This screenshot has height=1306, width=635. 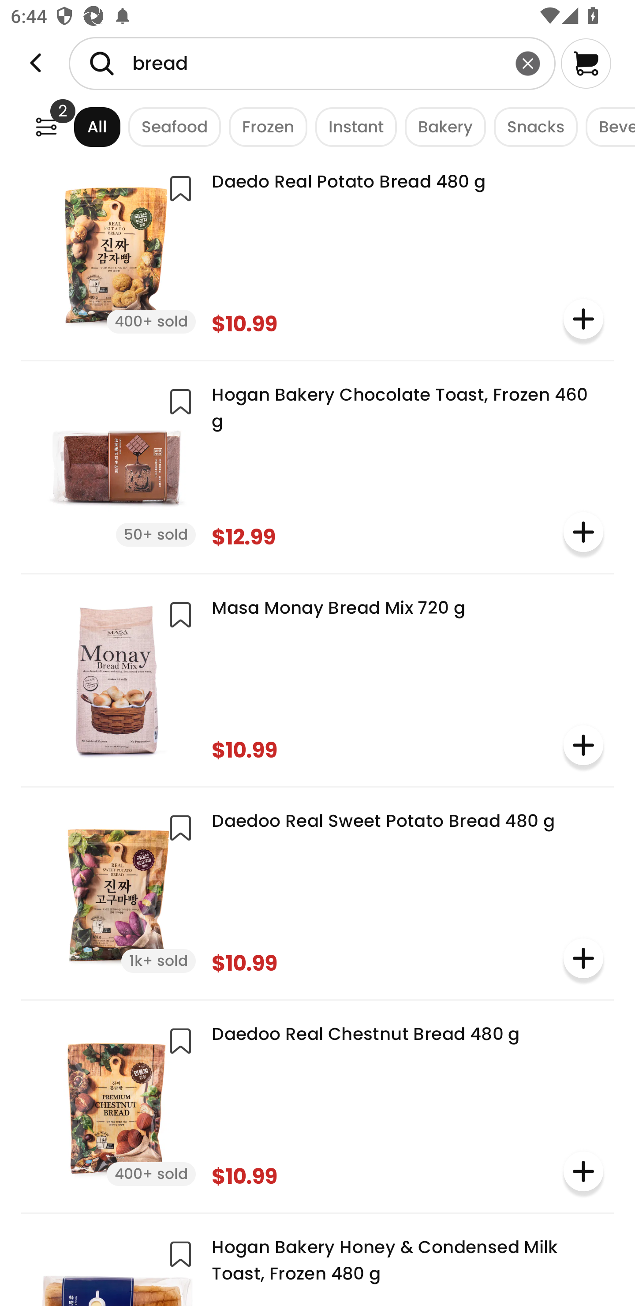 What do you see at coordinates (36, 63) in the screenshot?
I see `Weee!` at bounding box center [36, 63].